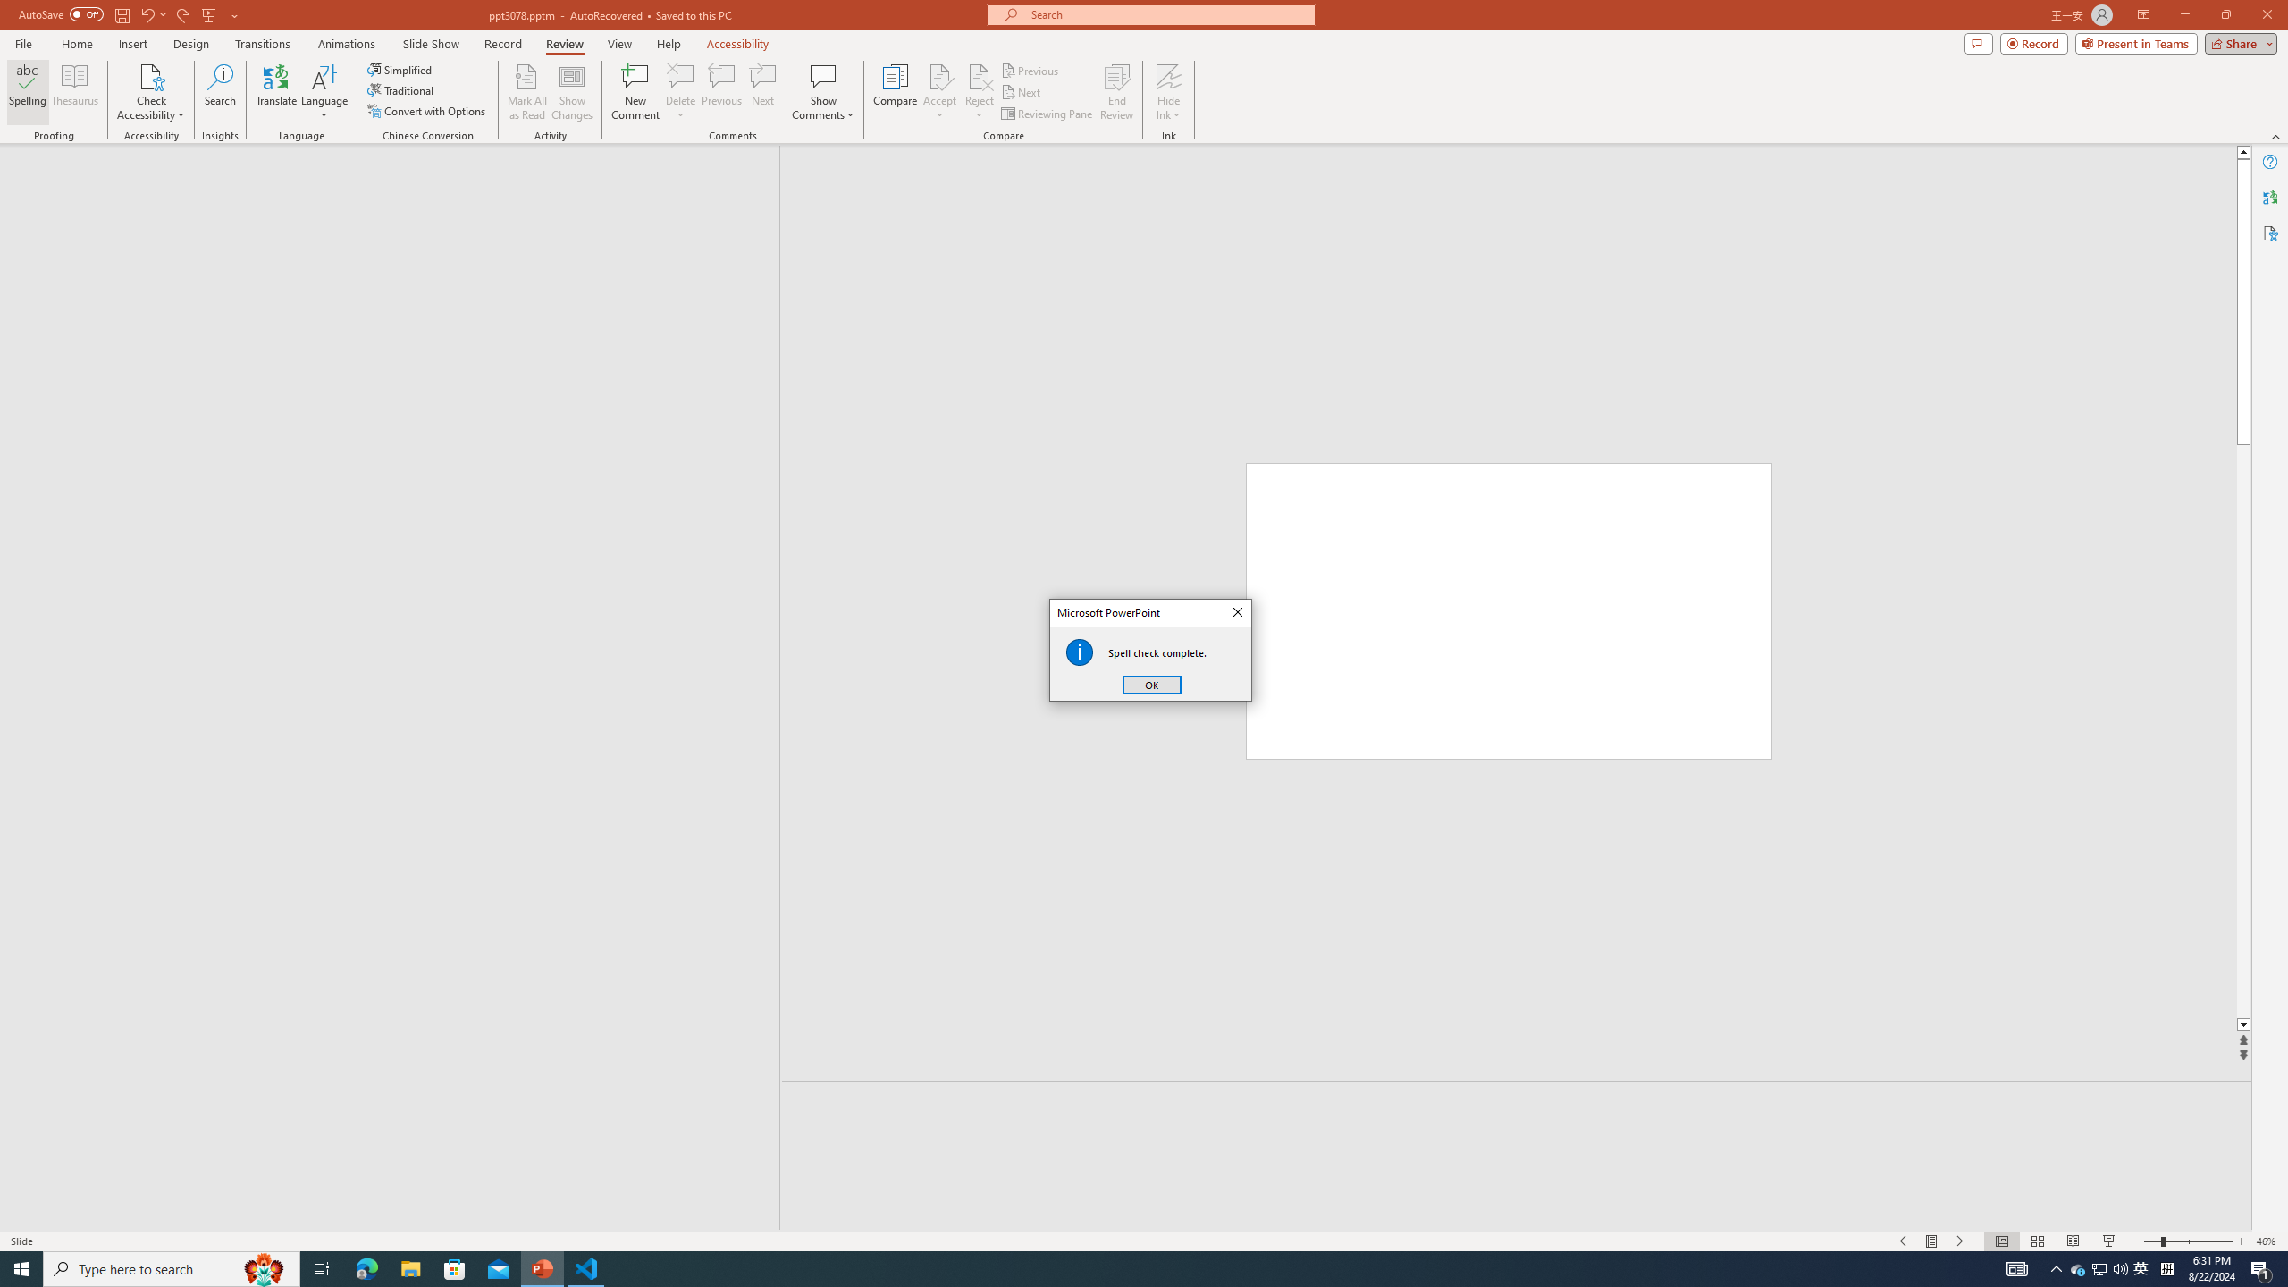  I want to click on Accessibility, so click(2270, 232).